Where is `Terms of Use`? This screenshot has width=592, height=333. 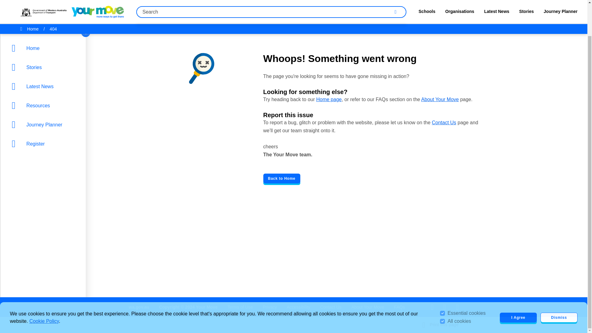
Terms of Use is located at coordinates (240, 307).